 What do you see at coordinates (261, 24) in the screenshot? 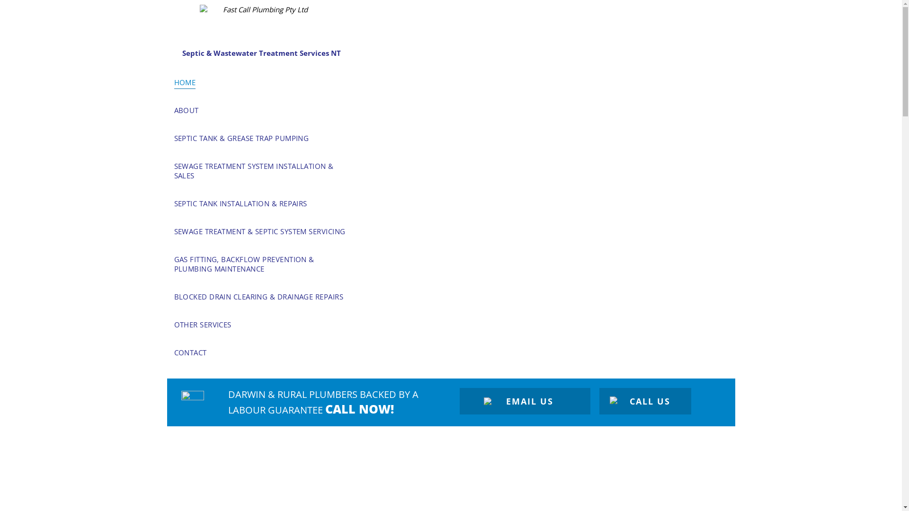
I see `Fast Call Plumbing Pty Ltd` at bounding box center [261, 24].